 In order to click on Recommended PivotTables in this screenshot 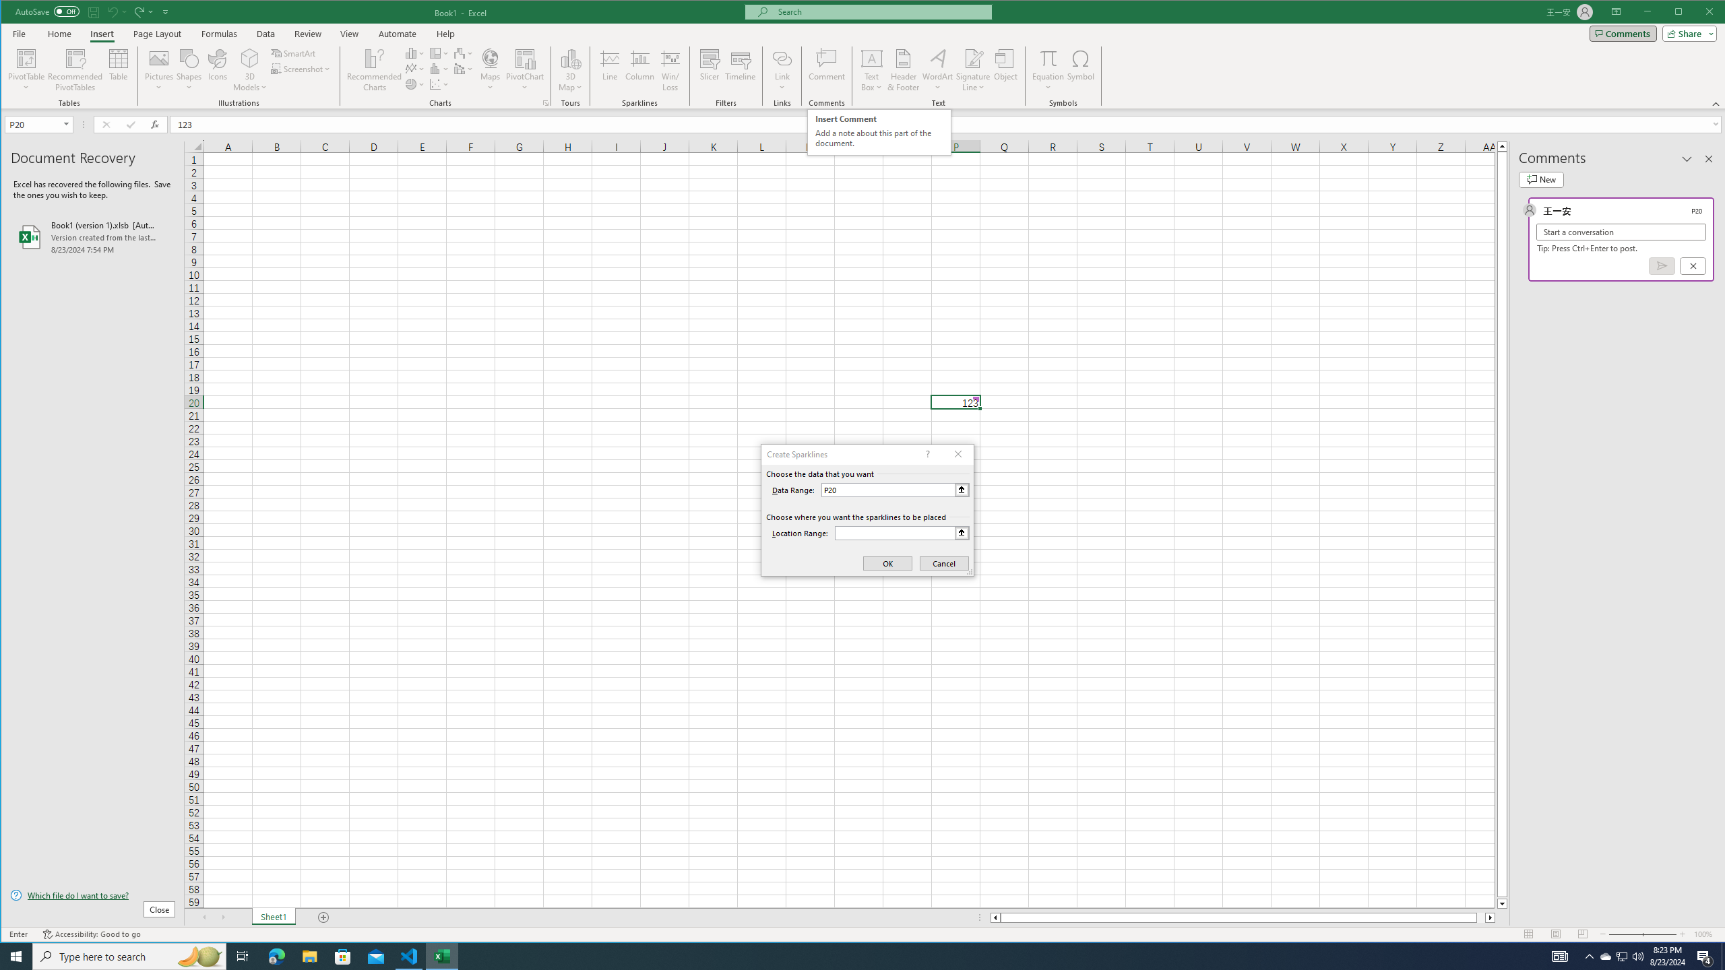, I will do `click(75, 70)`.